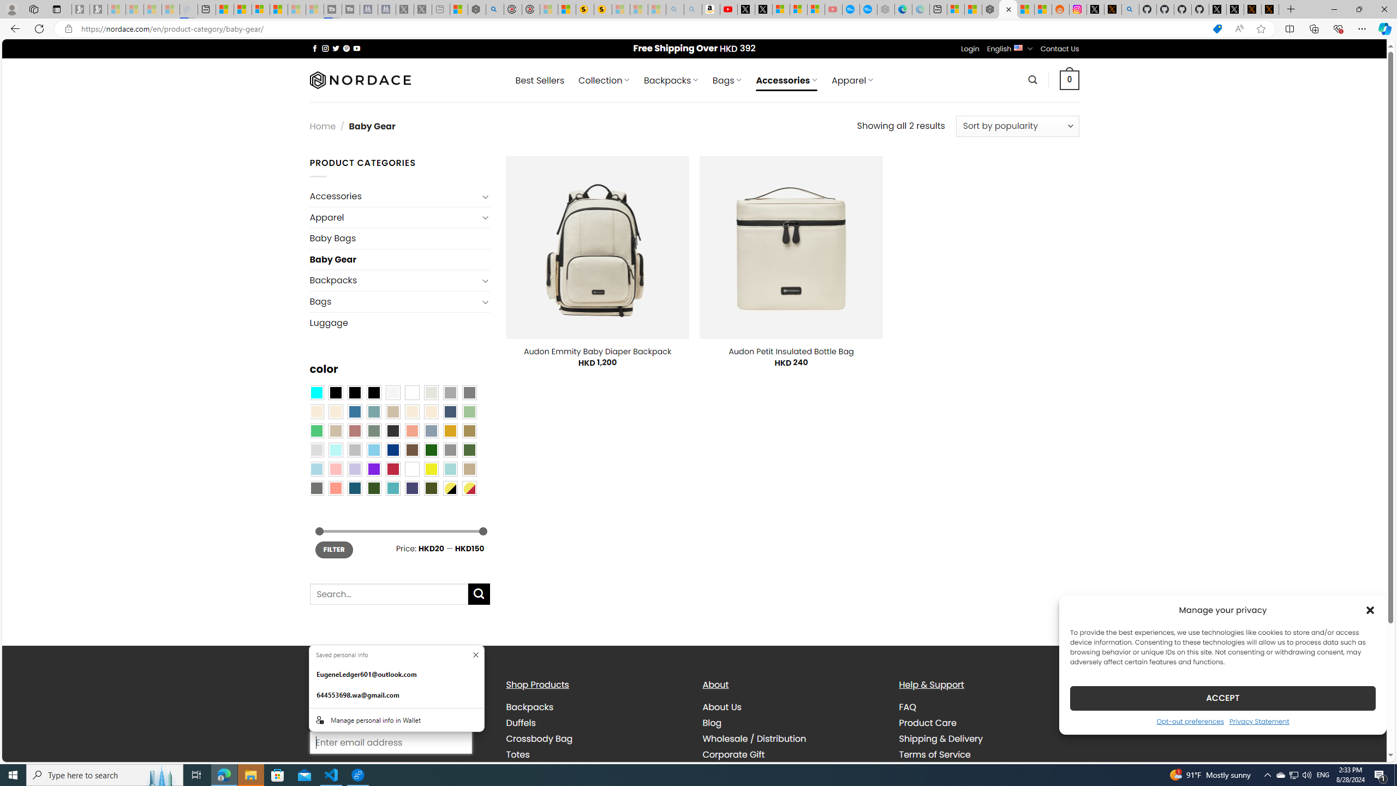 The image size is (1397, 786). I want to click on Luggage, so click(399, 322).